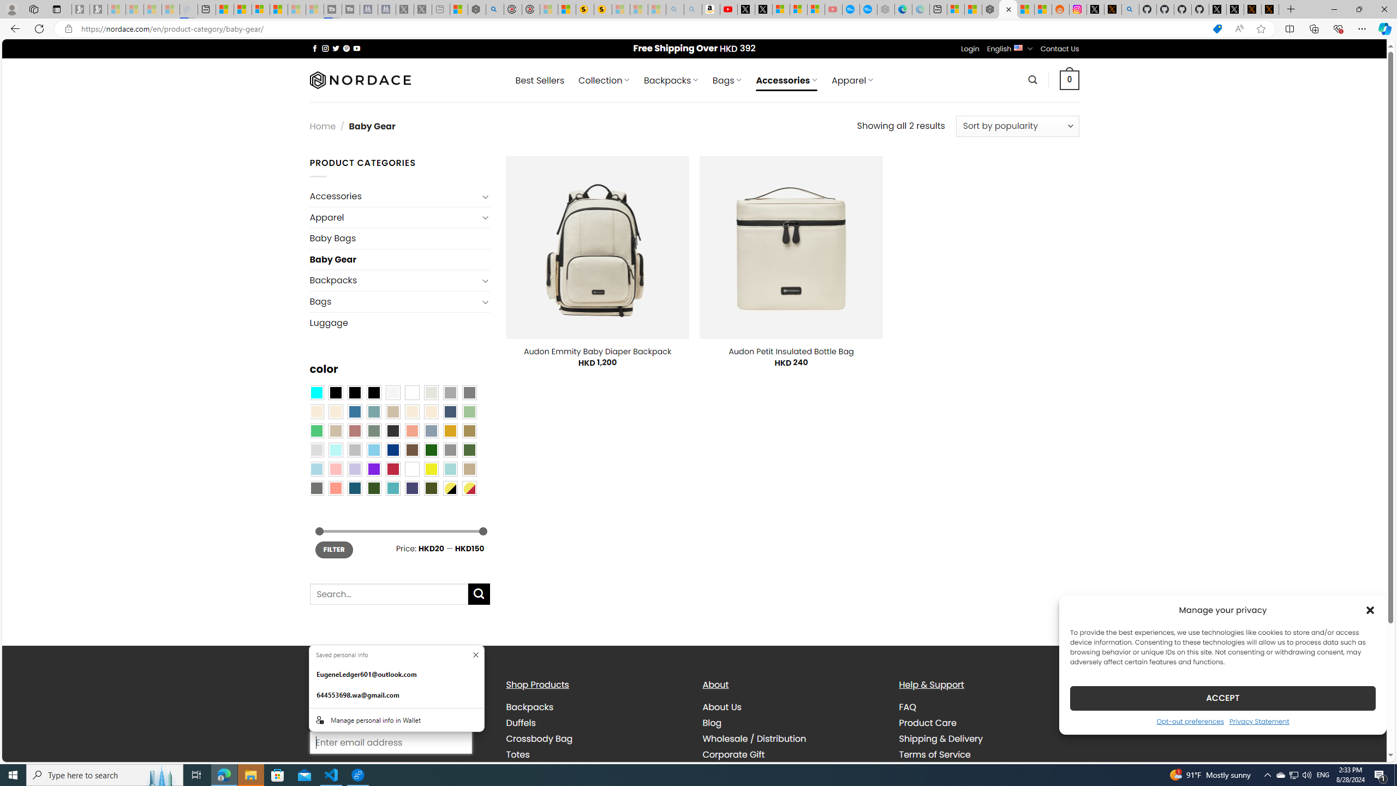 The image size is (1397, 786). I want to click on Luggage, so click(399, 322).